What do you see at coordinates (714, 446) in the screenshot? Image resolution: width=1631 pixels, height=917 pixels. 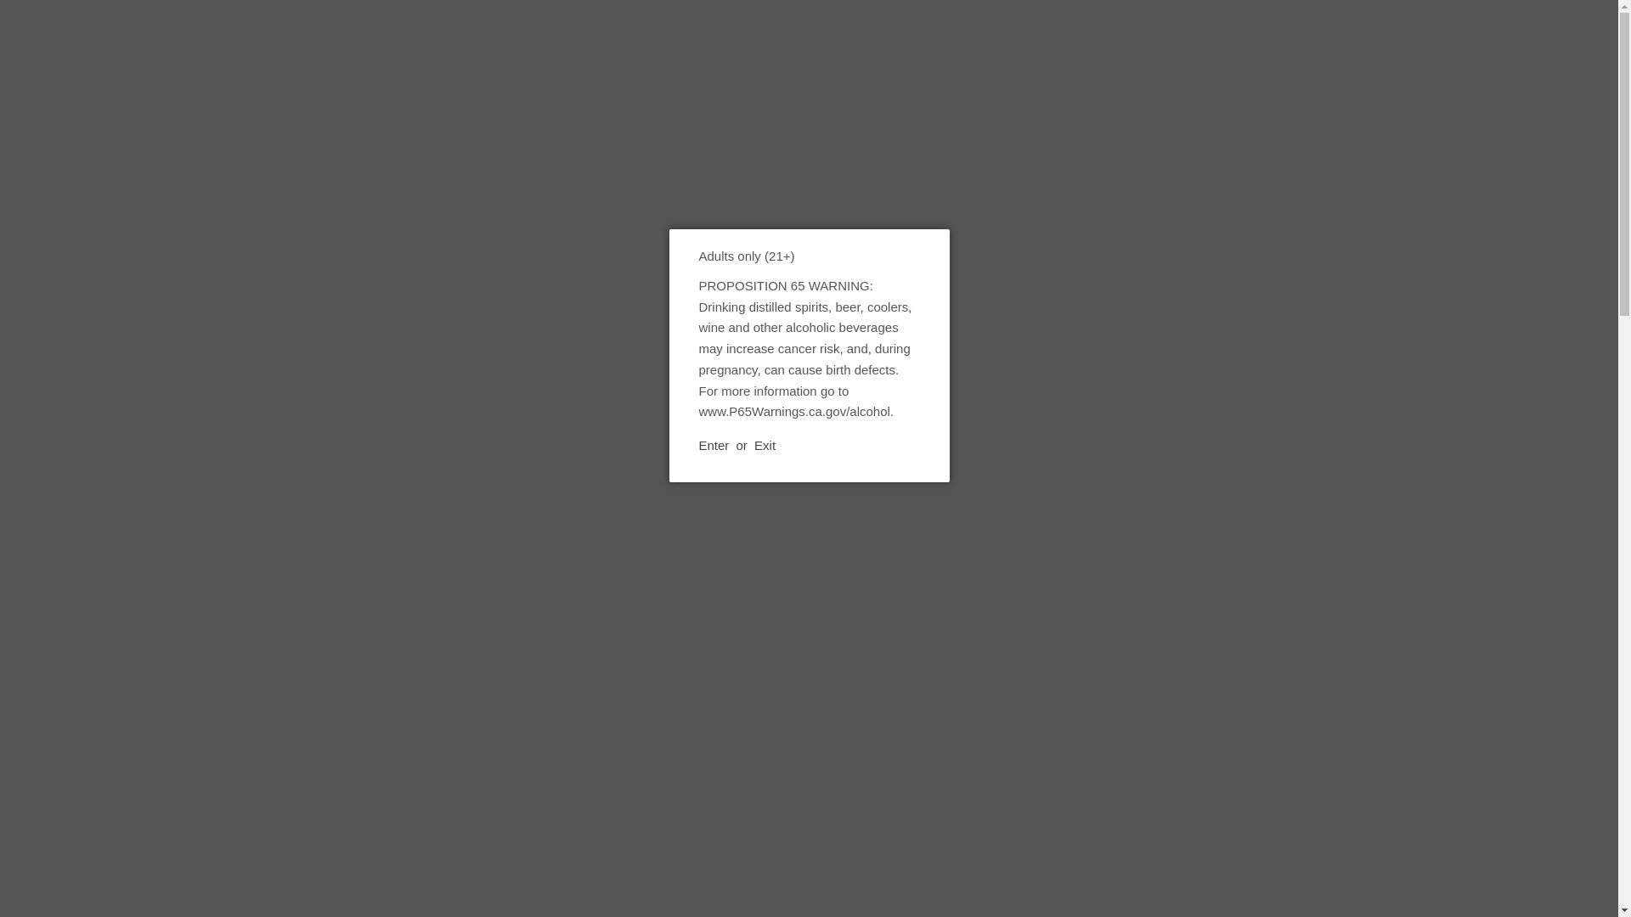 I see `Enter` at bounding box center [714, 446].